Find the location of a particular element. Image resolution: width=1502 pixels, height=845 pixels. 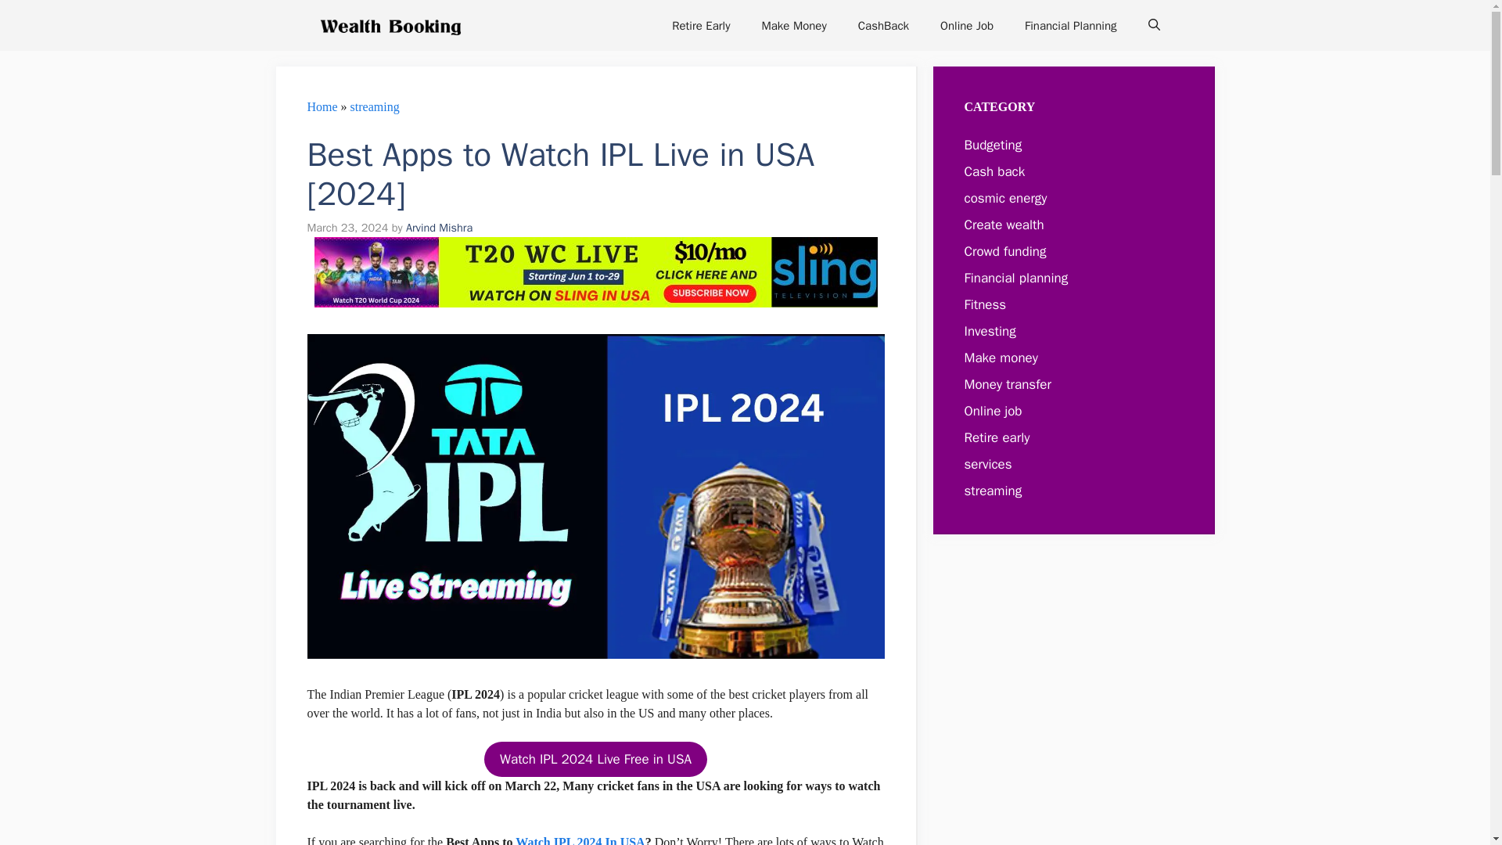

View all posts by Arvind Mishra is located at coordinates (439, 227).